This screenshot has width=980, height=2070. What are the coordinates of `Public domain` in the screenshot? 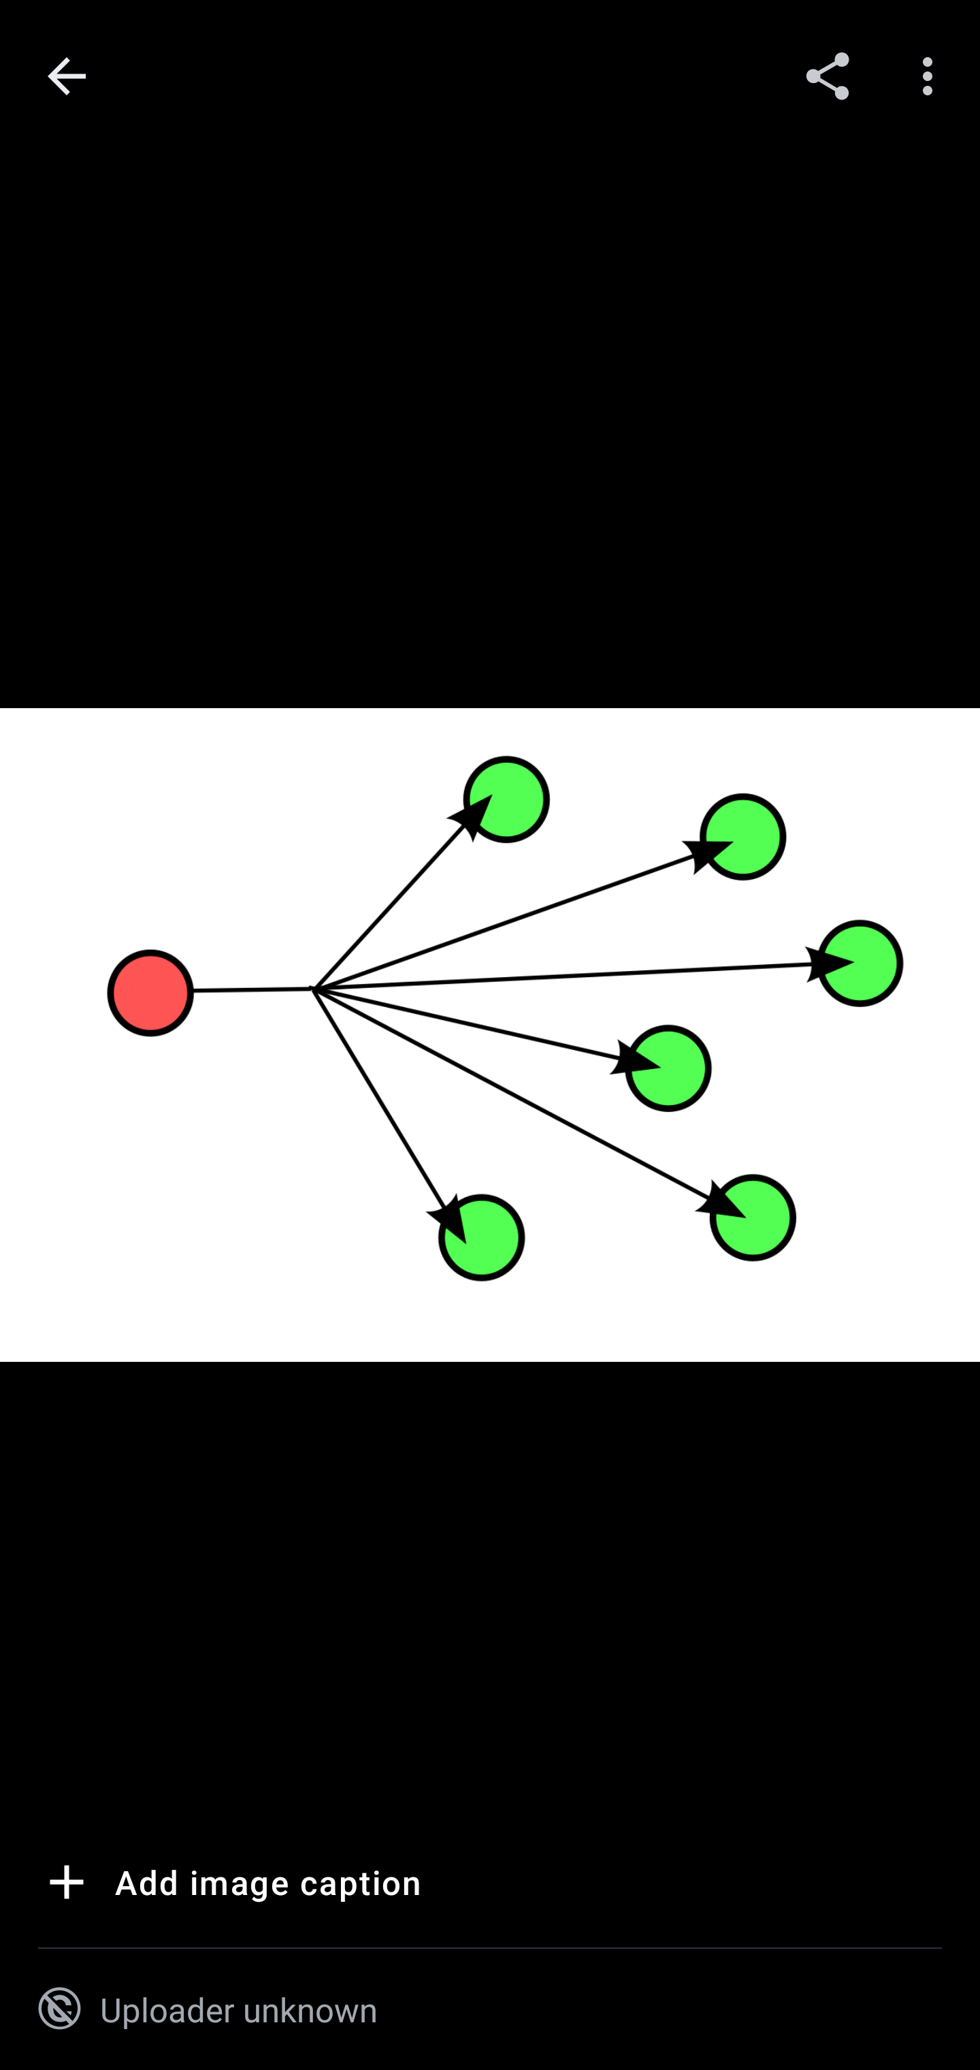 It's located at (60, 2009).